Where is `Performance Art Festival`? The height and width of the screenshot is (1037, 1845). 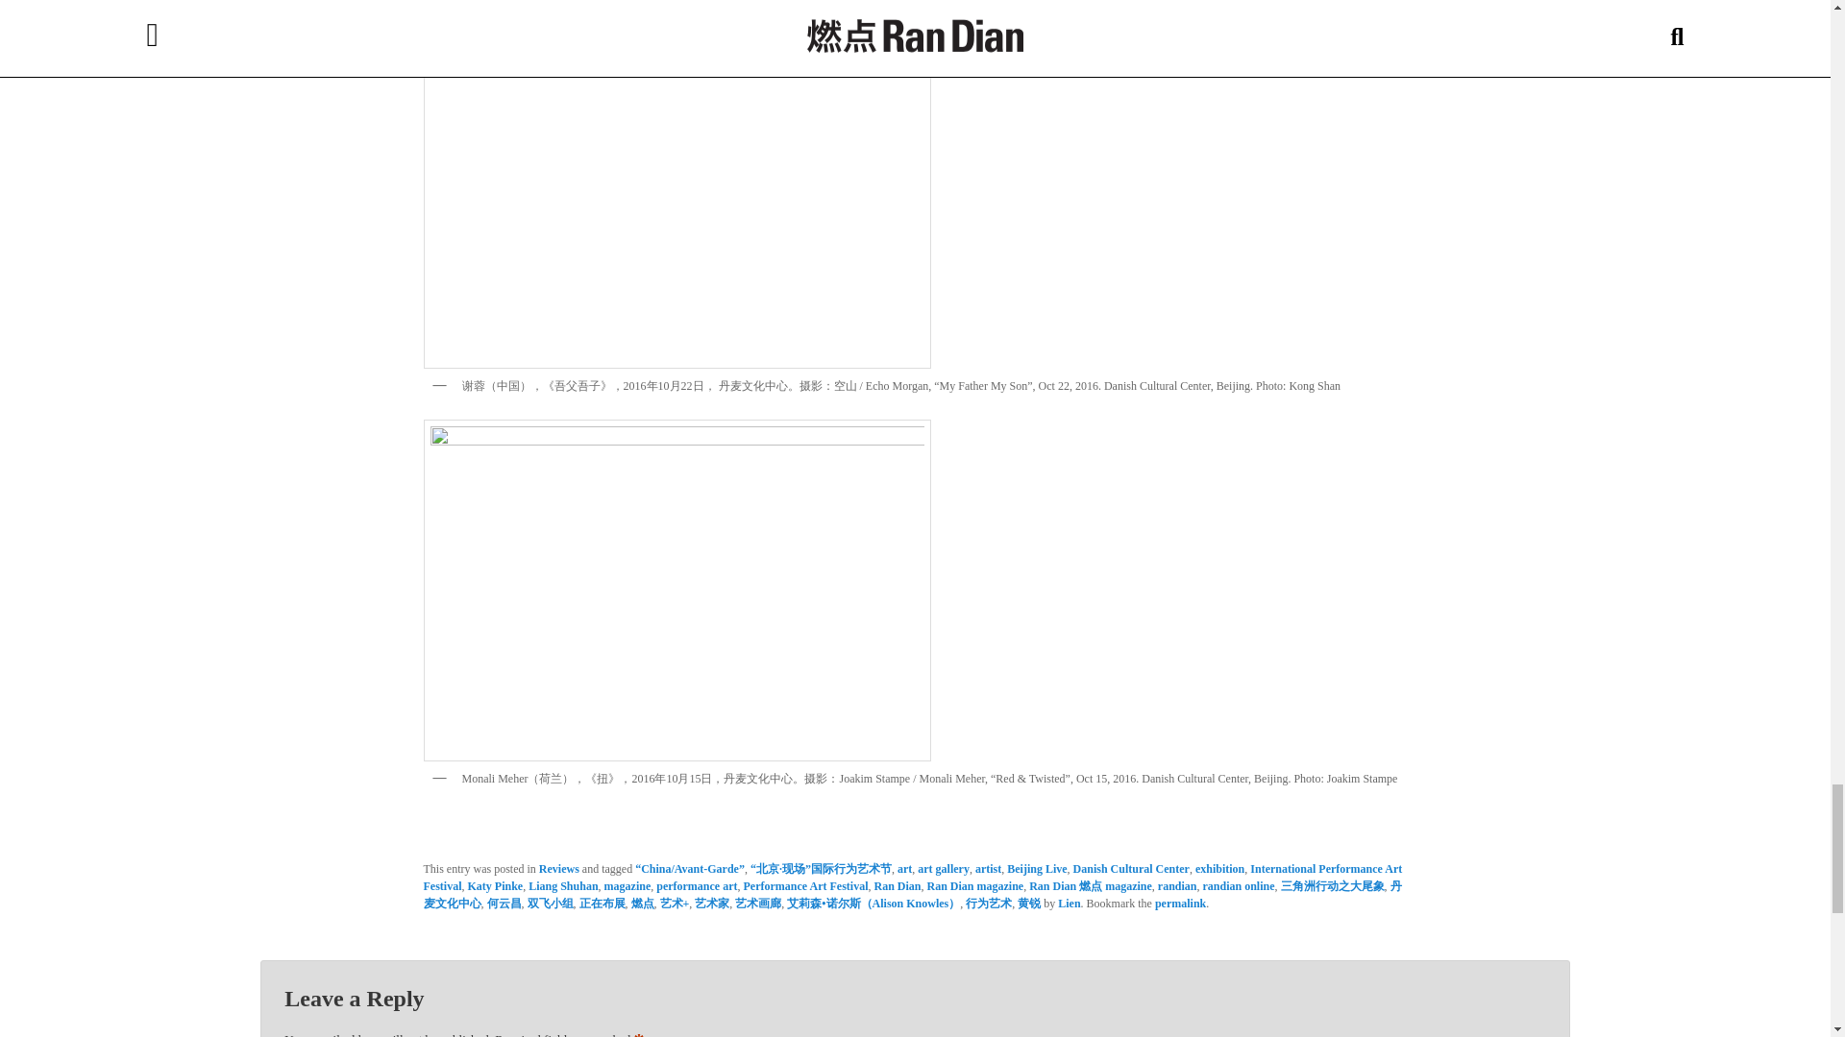 Performance Art Festival is located at coordinates (805, 885).